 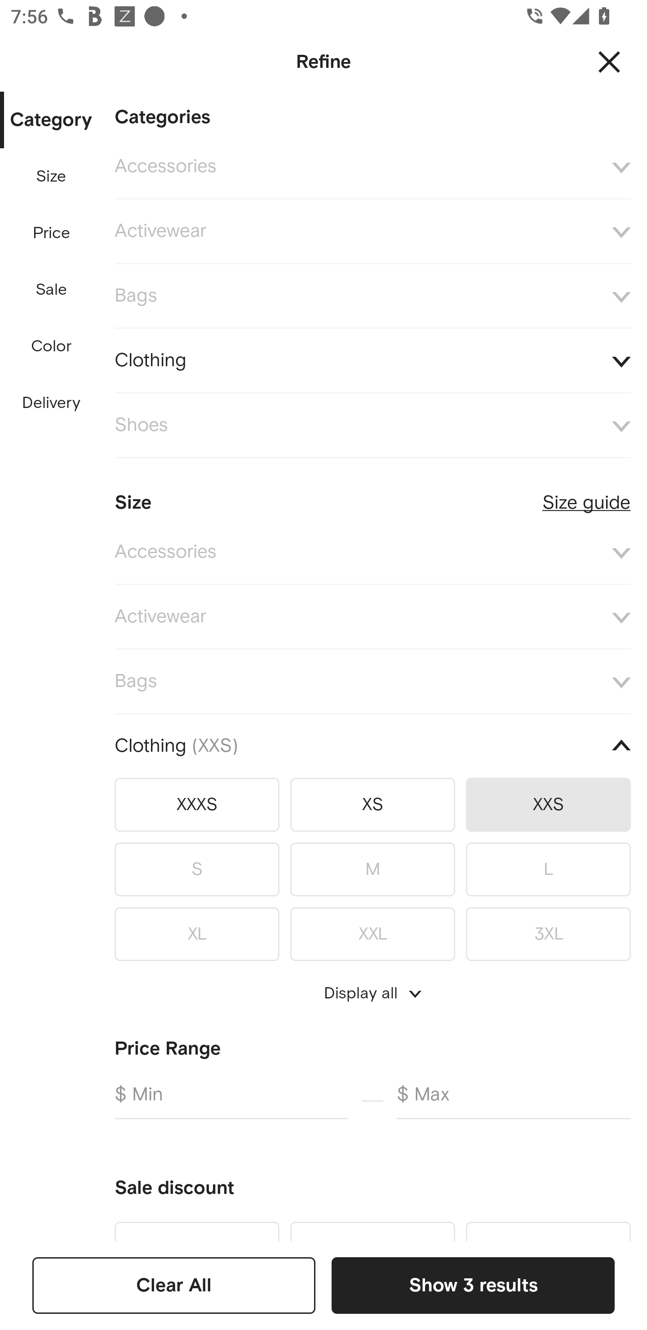 What do you see at coordinates (52, 346) in the screenshot?
I see `Color` at bounding box center [52, 346].